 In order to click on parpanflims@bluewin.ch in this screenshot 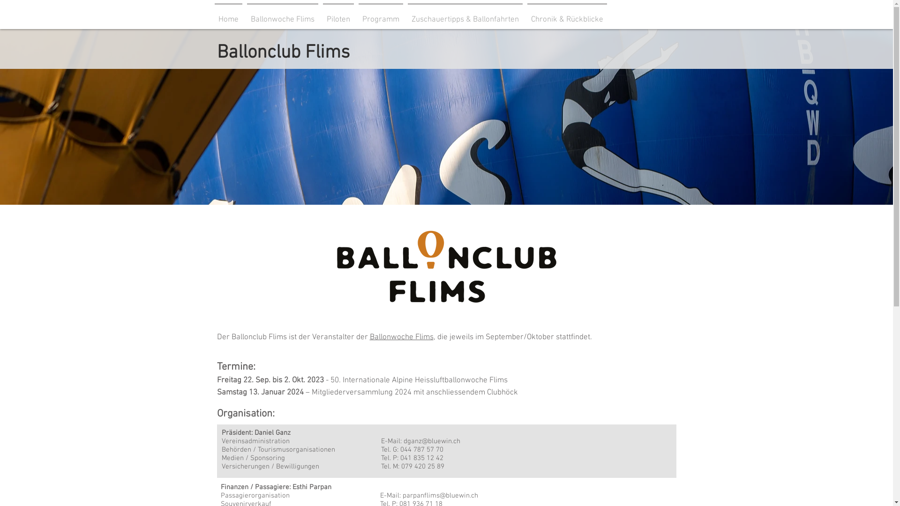, I will do `click(440, 496)`.